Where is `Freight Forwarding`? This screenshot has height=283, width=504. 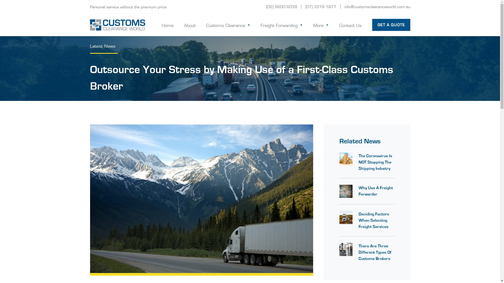 Freight Forwarding is located at coordinates (281, 25).